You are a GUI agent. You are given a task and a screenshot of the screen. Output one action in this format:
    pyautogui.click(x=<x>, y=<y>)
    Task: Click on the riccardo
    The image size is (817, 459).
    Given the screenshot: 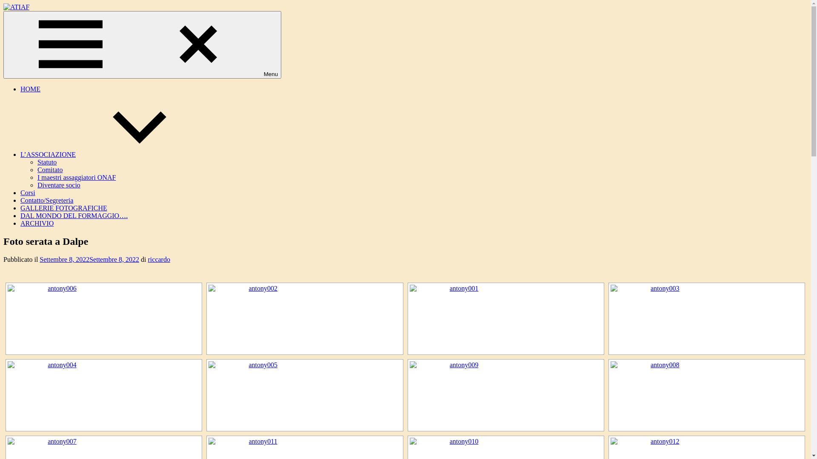 What is the action you would take?
    pyautogui.click(x=159, y=259)
    